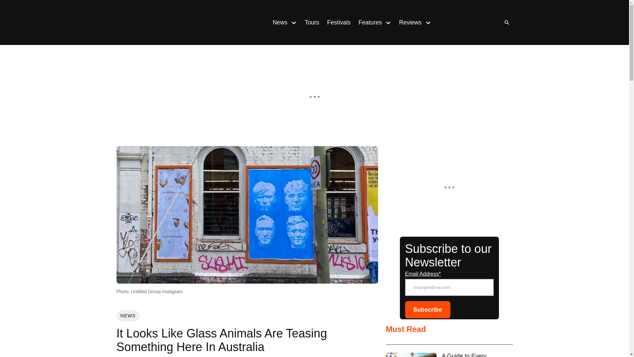 This screenshot has width=634, height=357. I want to click on NEWS, so click(127, 316).